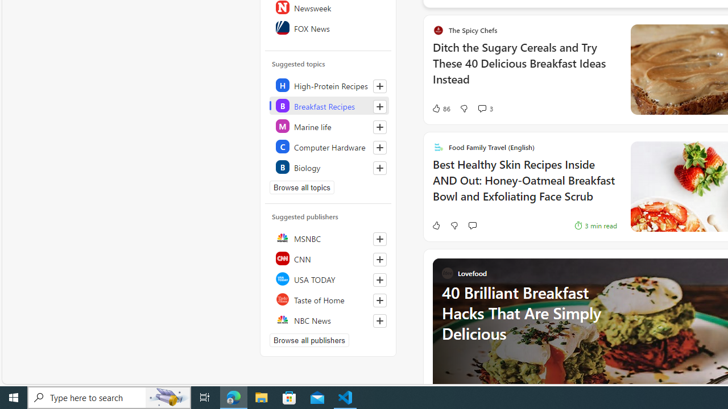 The width and height of the screenshot is (728, 409). What do you see at coordinates (329, 299) in the screenshot?
I see `Taste of Home` at bounding box center [329, 299].